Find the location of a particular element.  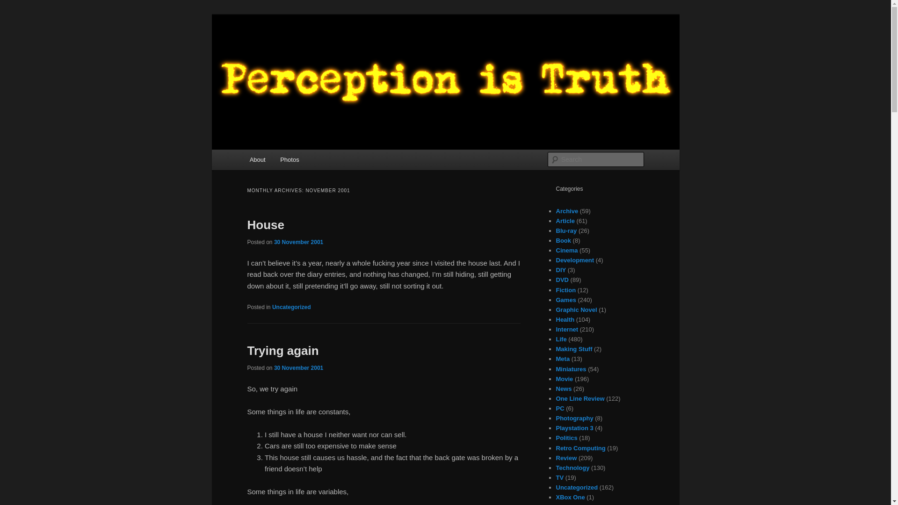

Fiction is located at coordinates (565, 290).